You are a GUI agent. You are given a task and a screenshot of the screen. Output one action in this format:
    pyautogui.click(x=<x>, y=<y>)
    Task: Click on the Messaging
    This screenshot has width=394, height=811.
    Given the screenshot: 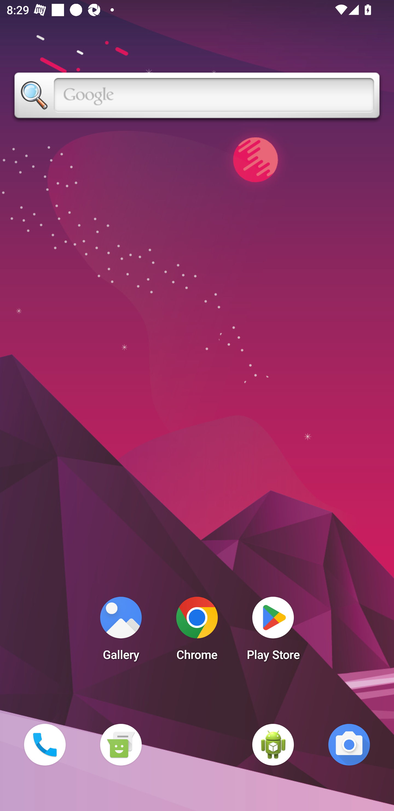 What is the action you would take?
    pyautogui.click(x=121, y=744)
    